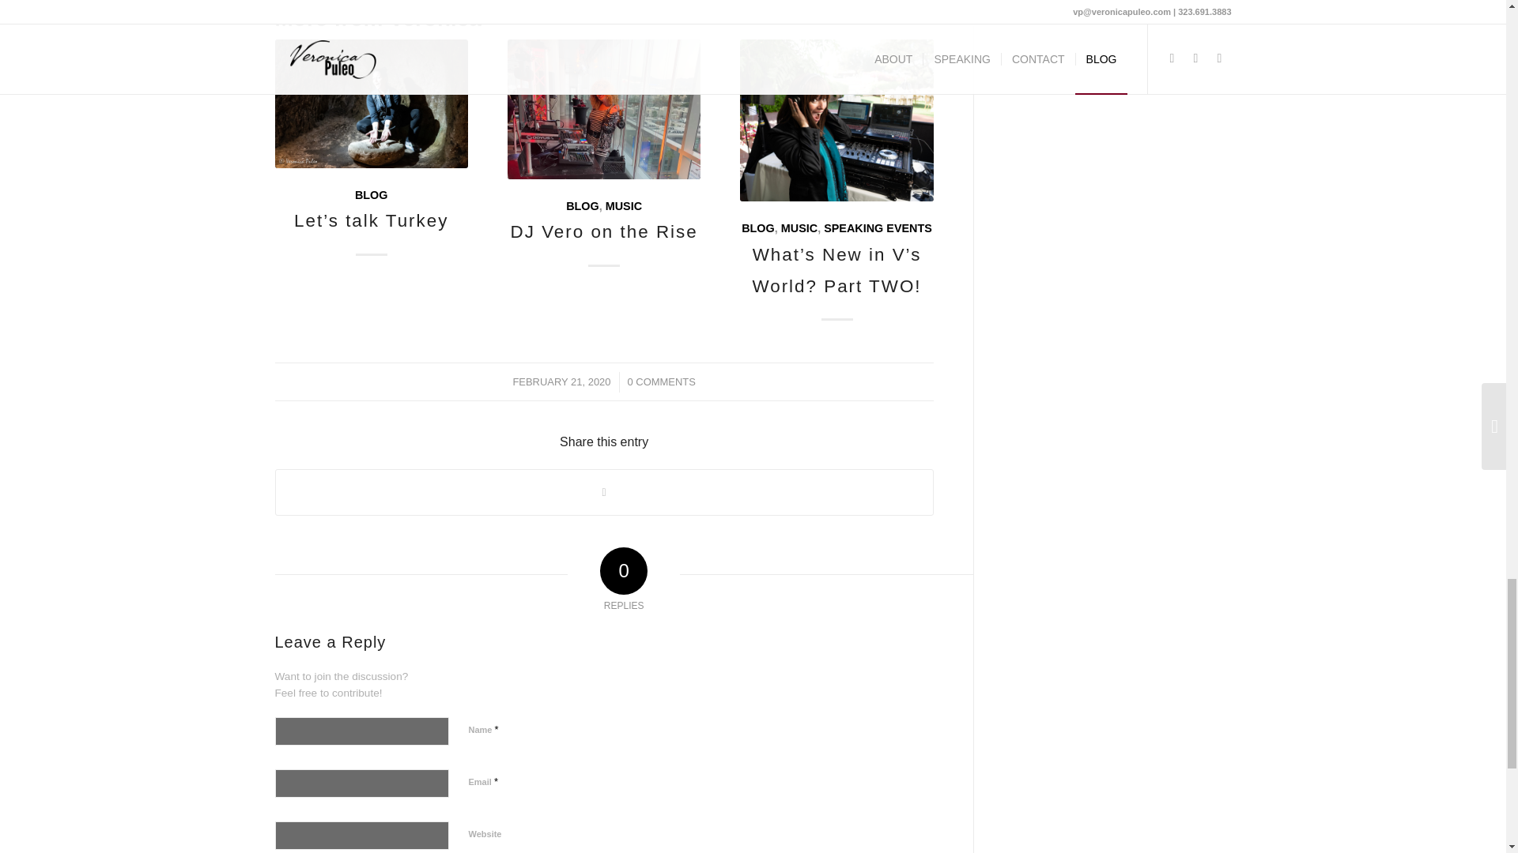  What do you see at coordinates (878, 227) in the screenshot?
I see `SPEAKING EVENTS` at bounding box center [878, 227].